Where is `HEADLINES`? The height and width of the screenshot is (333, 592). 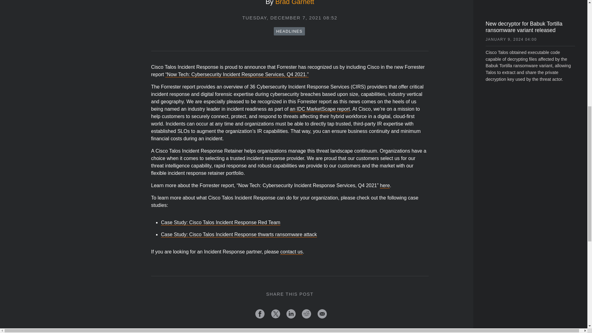 HEADLINES is located at coordinates (289, 31).